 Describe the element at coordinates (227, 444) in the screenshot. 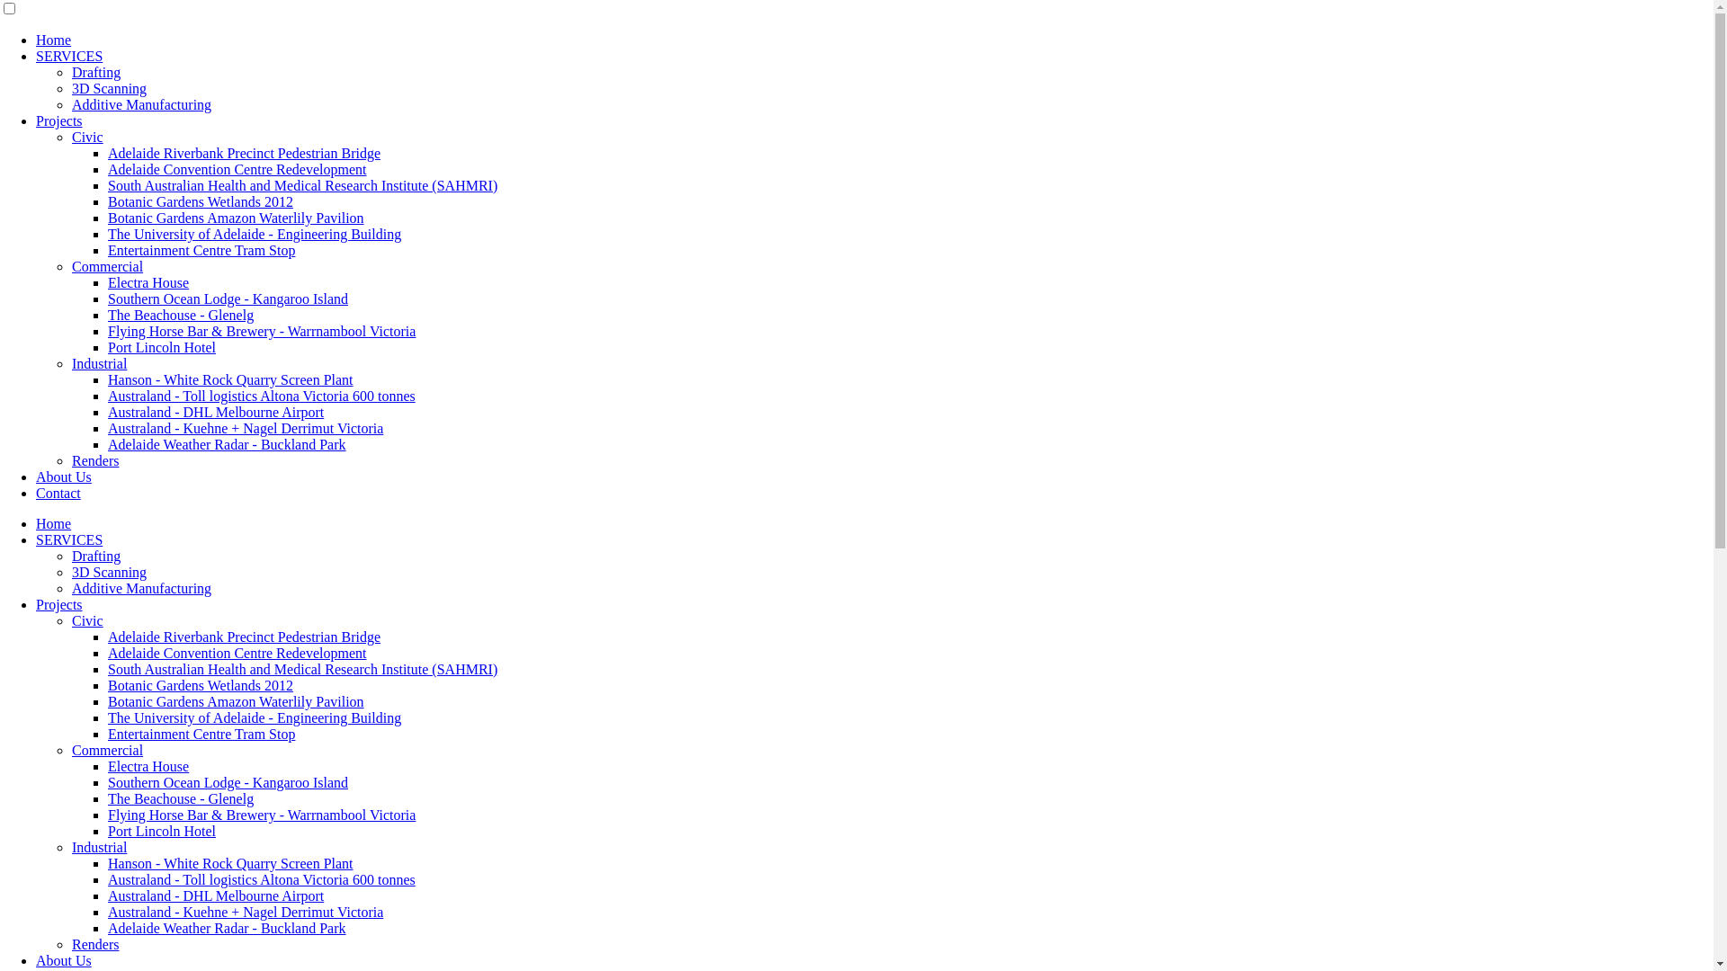

I see `Adelaide Weather Radar - Buckland Park` at that location.